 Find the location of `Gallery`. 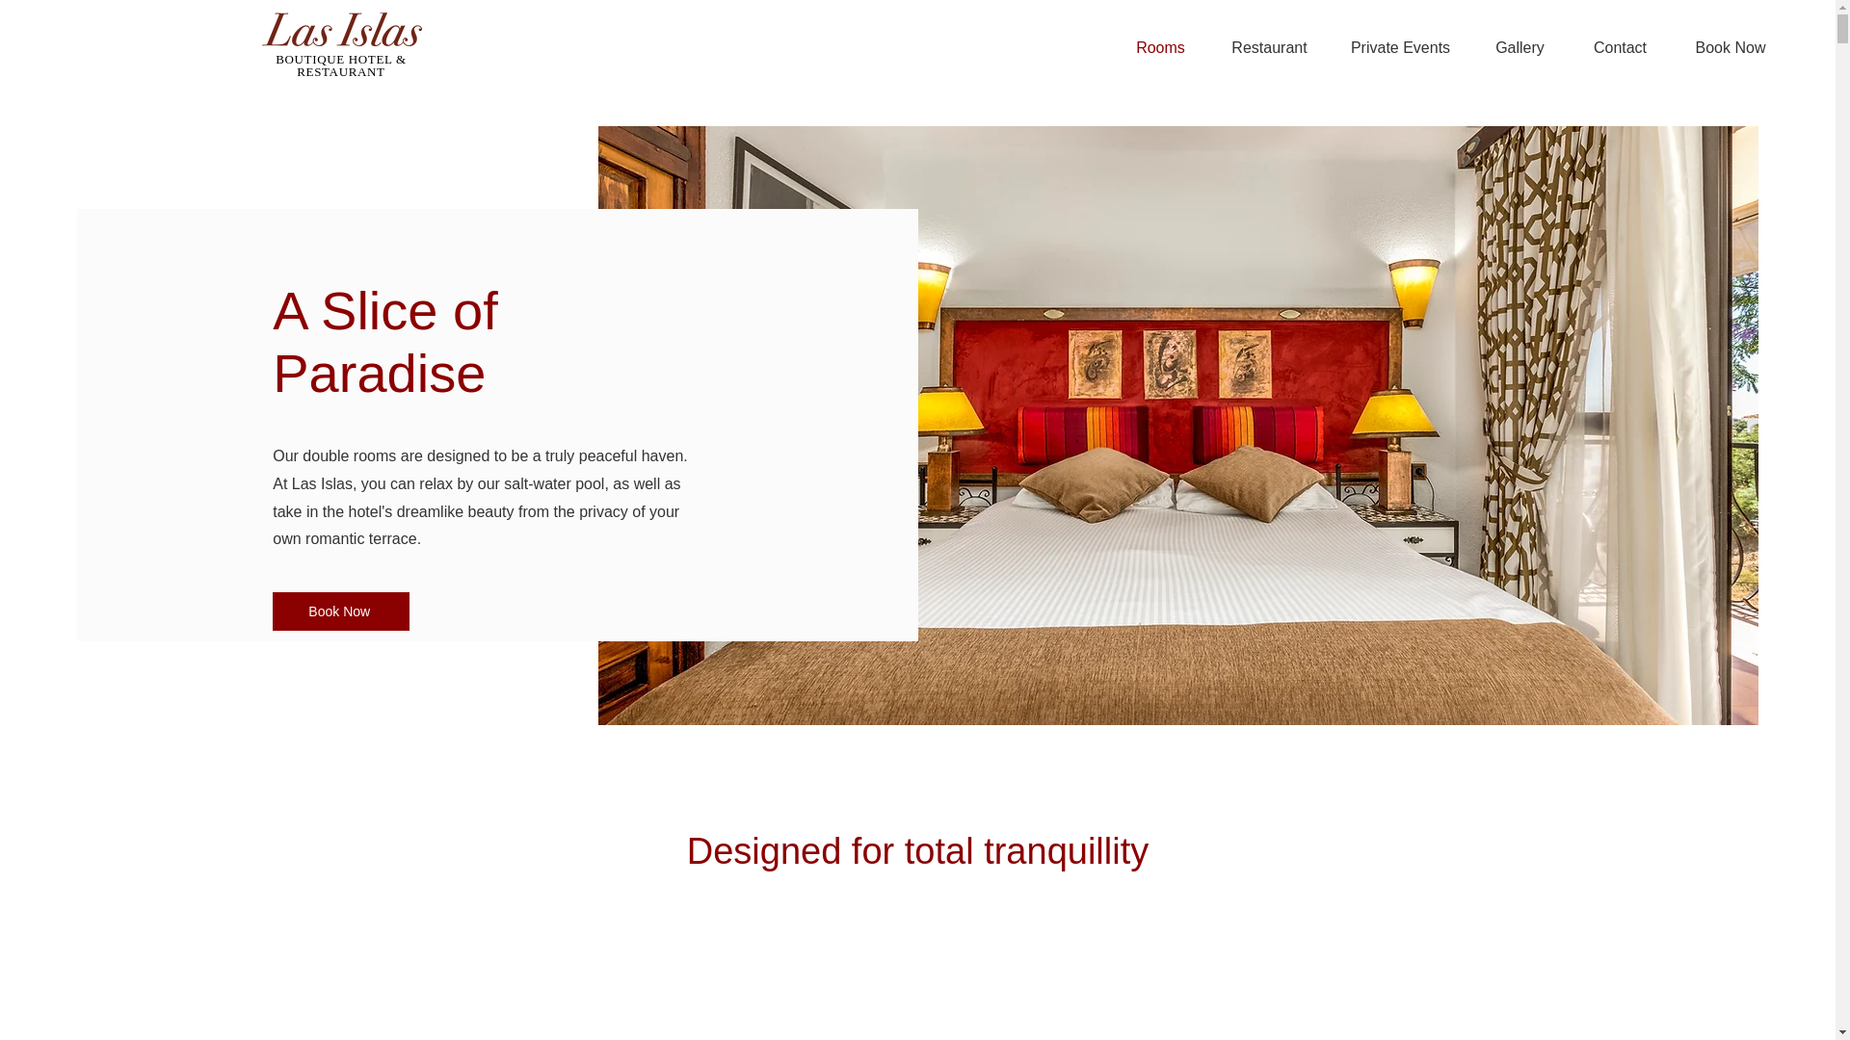

Gallery is located at coordinates (1520, 47).